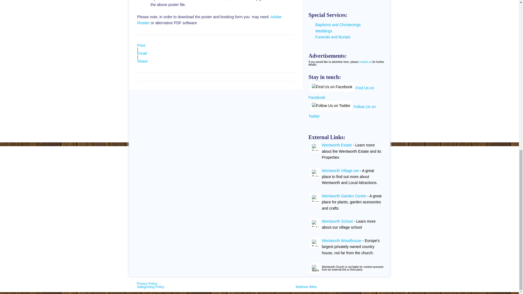  I want to click on Wentworth Village, so click(315, 173).